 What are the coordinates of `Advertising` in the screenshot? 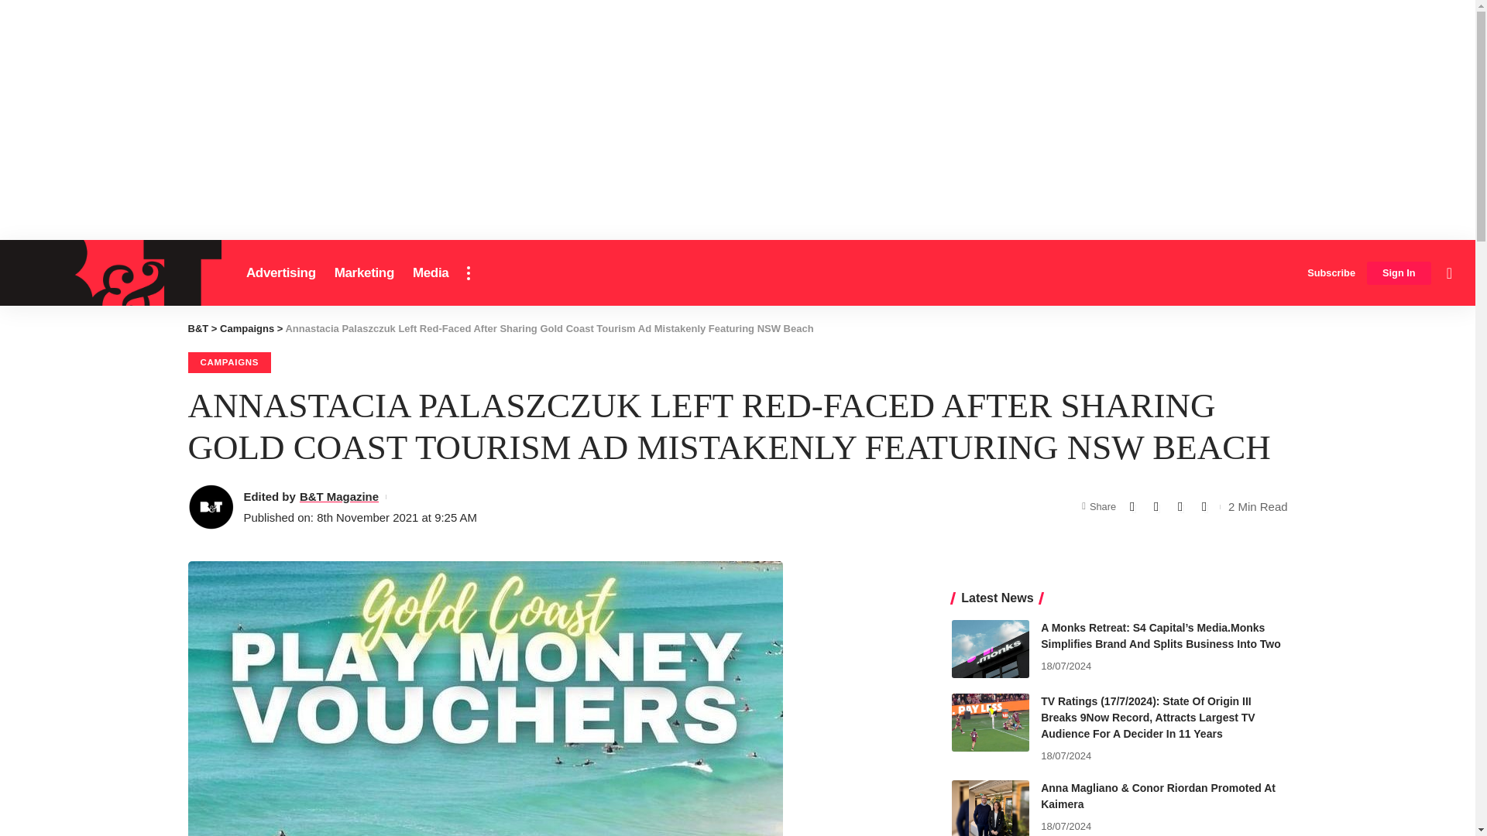 It's located at (280, 272).